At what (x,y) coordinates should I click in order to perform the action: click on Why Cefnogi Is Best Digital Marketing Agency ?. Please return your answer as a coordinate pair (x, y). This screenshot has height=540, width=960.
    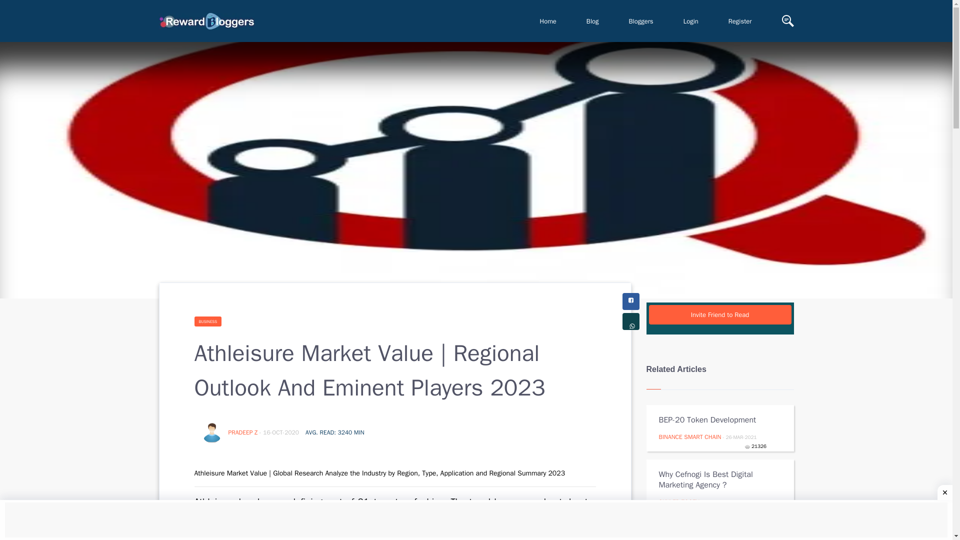
    Looking at the image, I should click on (713, 479).